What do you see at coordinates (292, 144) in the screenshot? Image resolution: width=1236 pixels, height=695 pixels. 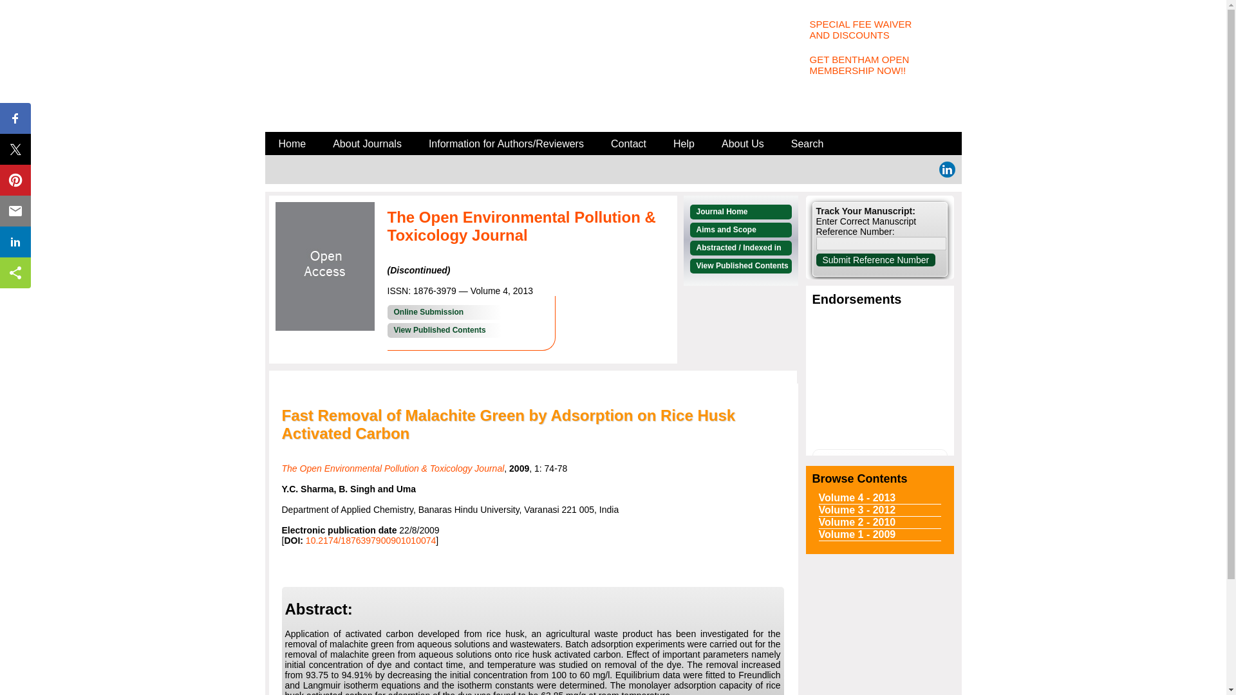 I see `About Us` at bounding box center [292, 144].